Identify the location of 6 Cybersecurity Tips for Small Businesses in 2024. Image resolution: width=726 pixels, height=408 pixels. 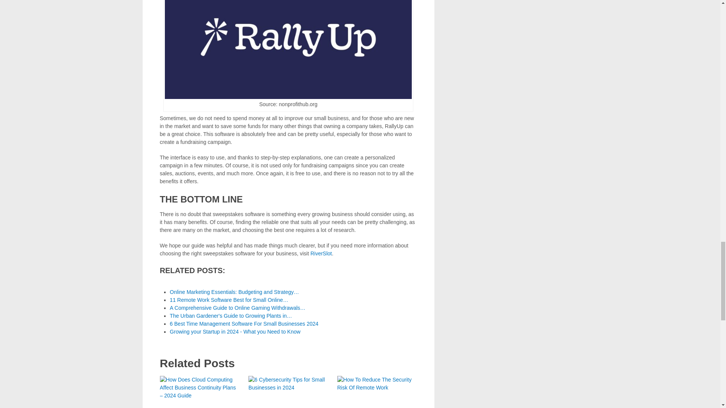
(288, 392).